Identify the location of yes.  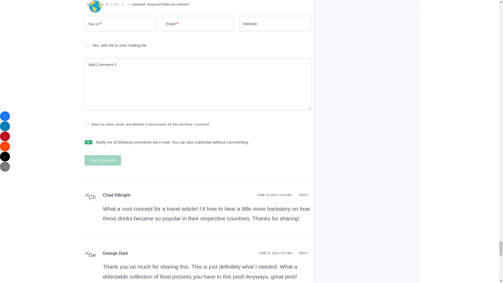
(88, 142).